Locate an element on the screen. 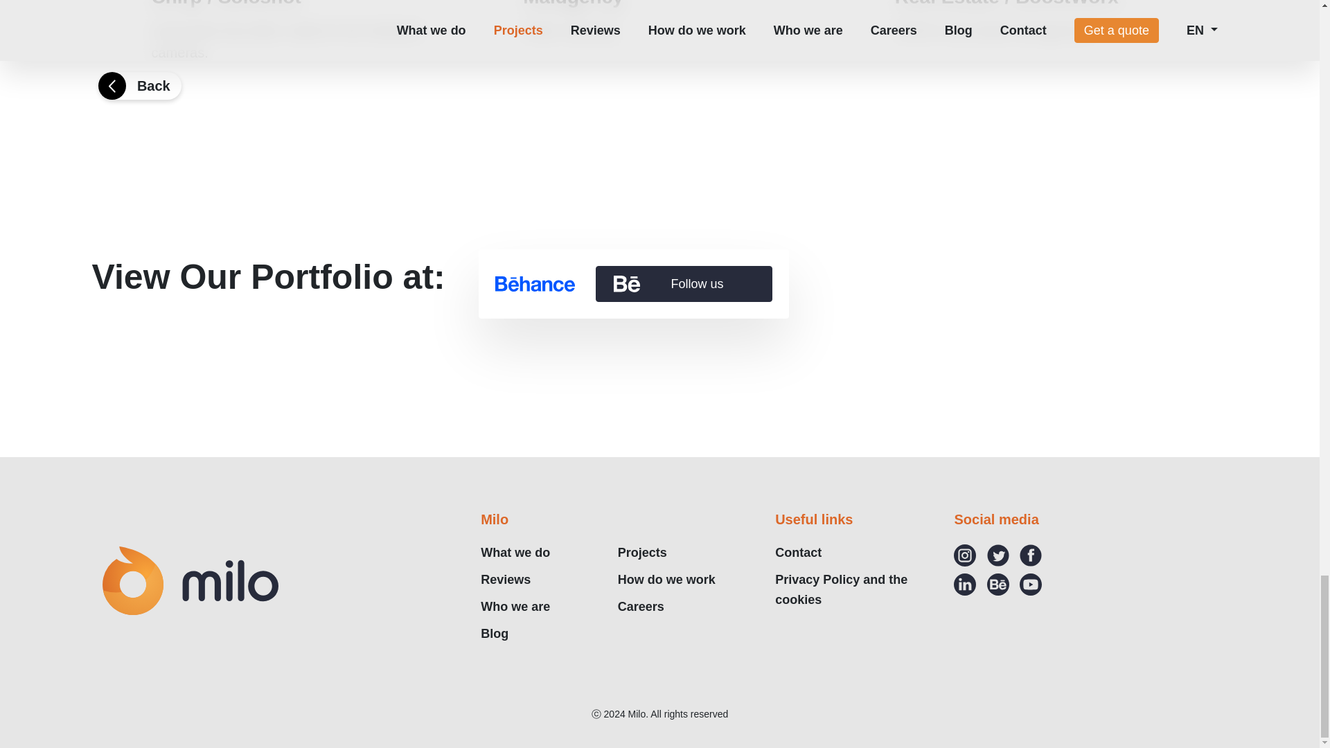 This screenshot has height=748, width=1330. Contact is located at coordinates (841, 589).